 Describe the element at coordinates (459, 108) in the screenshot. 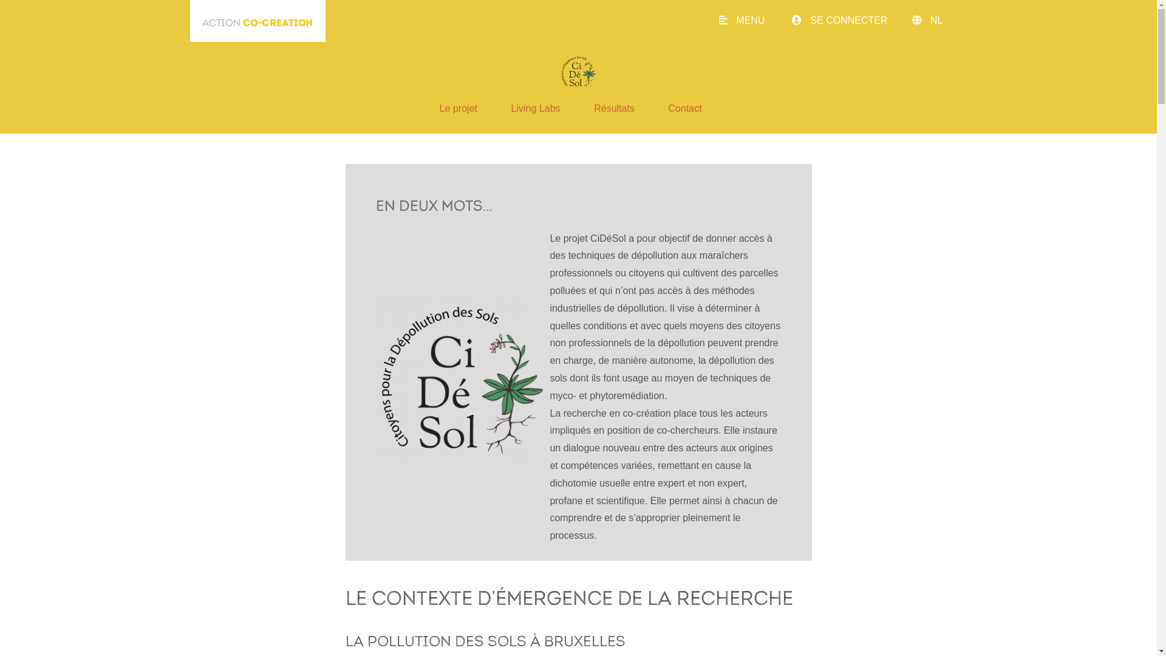

I see `Le projet` at that location.